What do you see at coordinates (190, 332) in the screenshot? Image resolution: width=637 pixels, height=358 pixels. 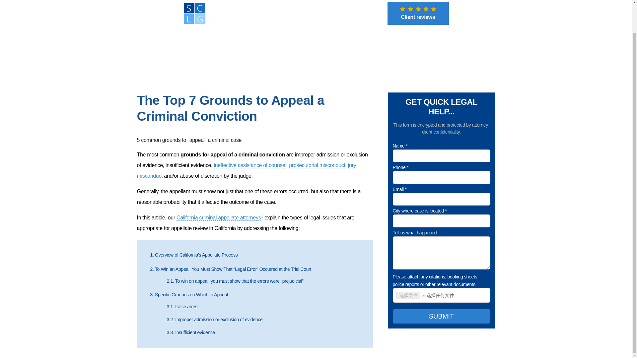 I see `3.3. Insufficient evidence` at bounding box center [190, 332].